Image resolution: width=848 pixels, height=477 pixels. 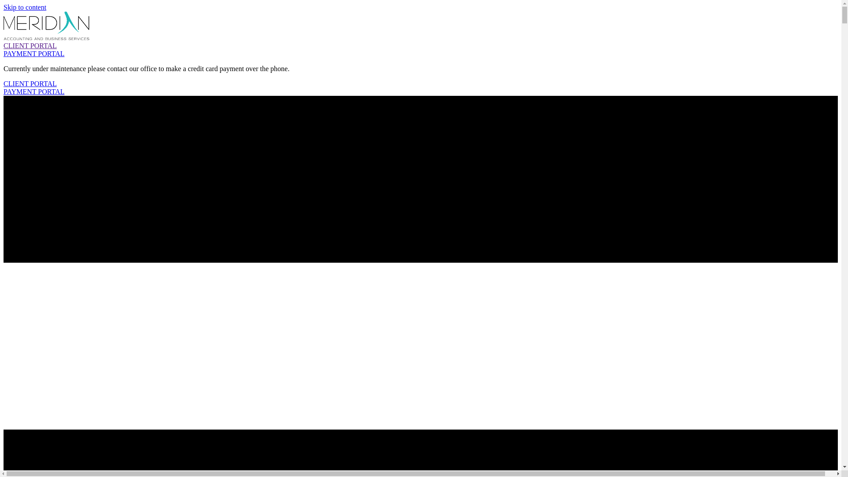 What do you see at coordinates (34, 92) in the screenshot?
I see `PAYMENT PORTAL` at bounding box center [34, 92].